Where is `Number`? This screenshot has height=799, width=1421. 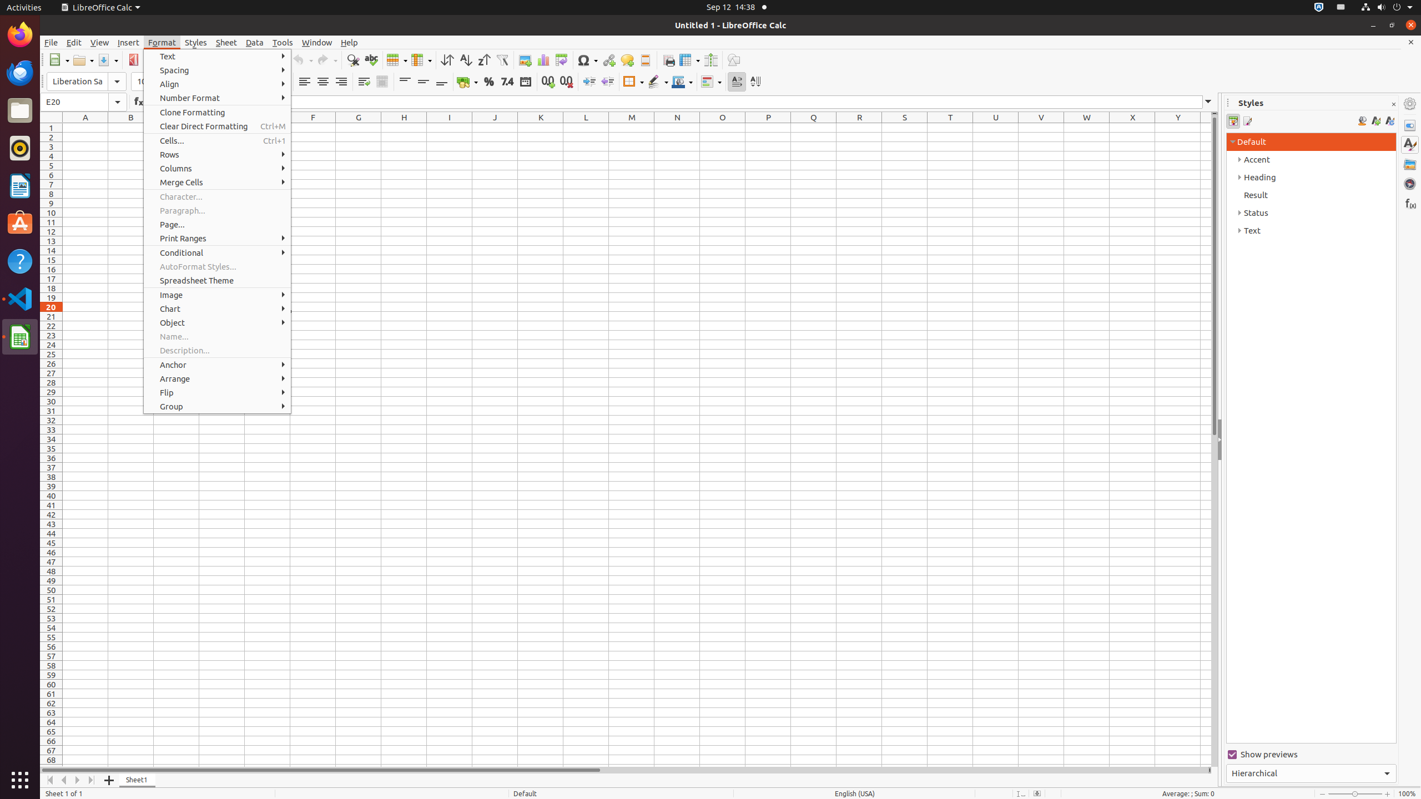
Number is located at coordinates (507, 82).